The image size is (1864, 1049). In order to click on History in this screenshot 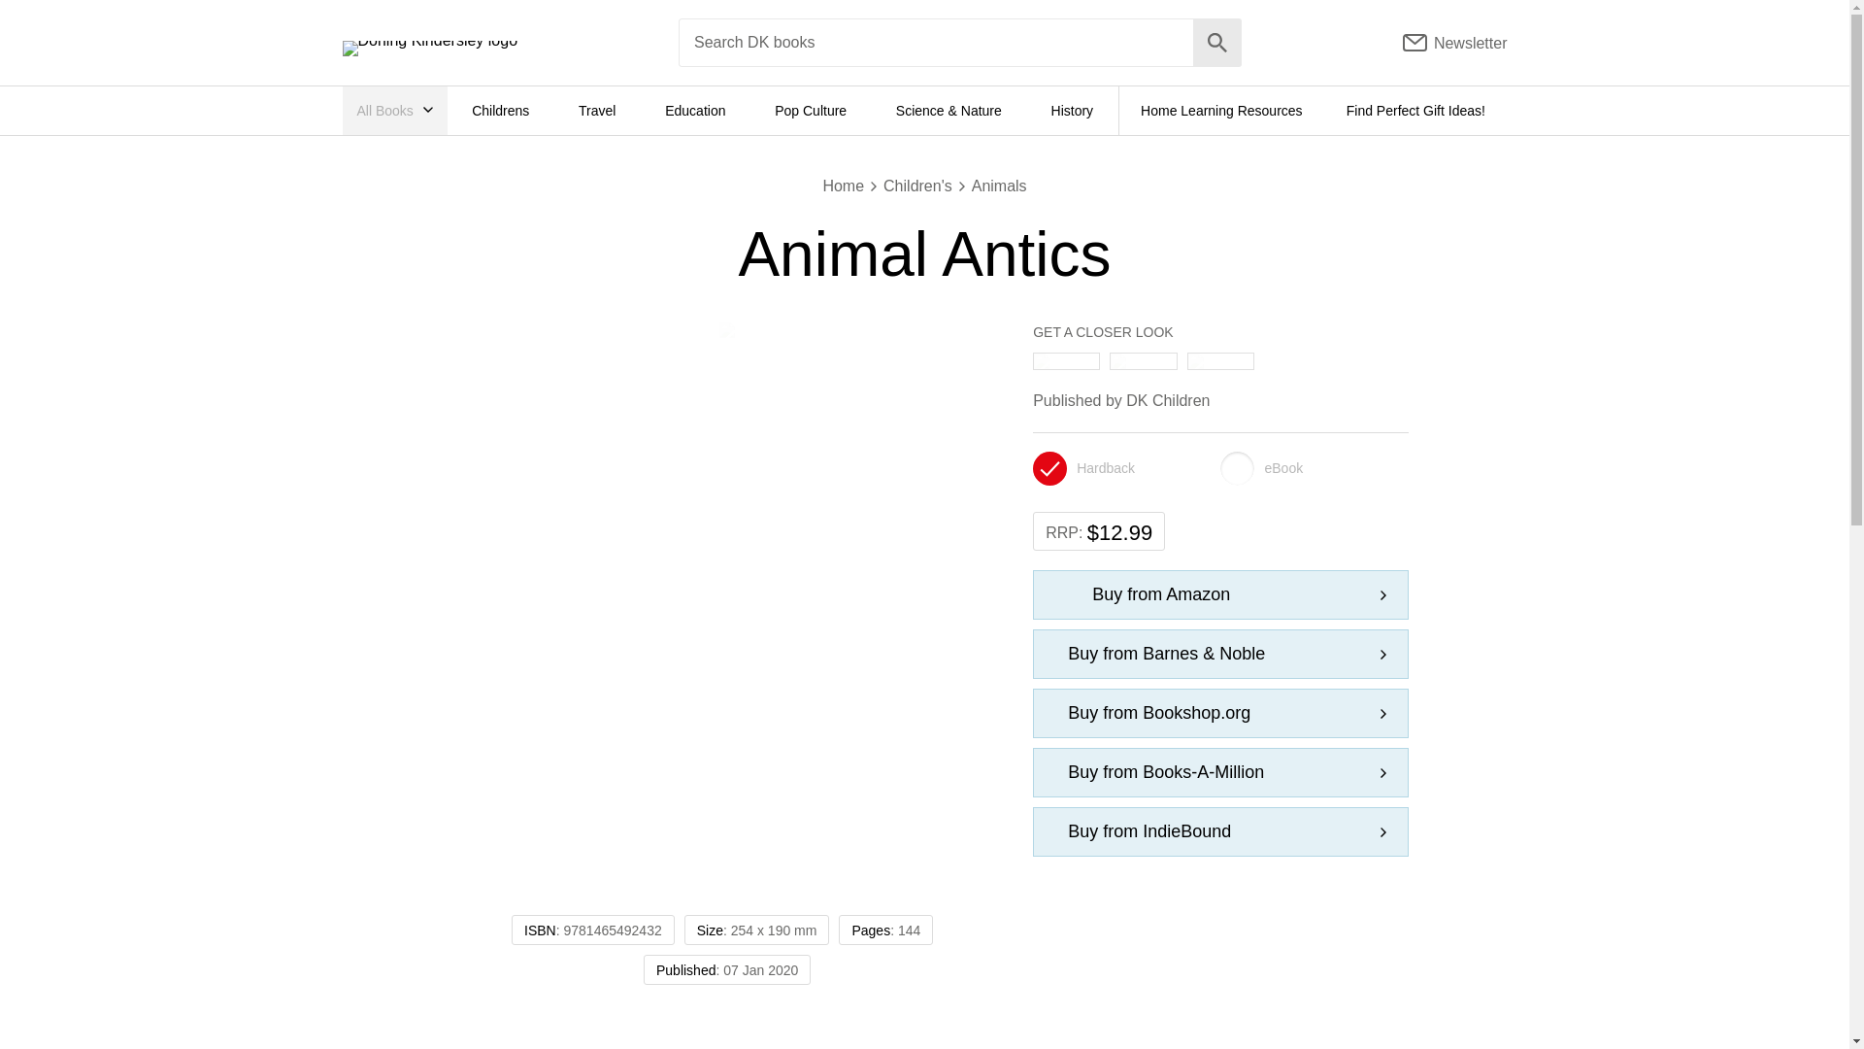, I will do `click(1072, 111)`.